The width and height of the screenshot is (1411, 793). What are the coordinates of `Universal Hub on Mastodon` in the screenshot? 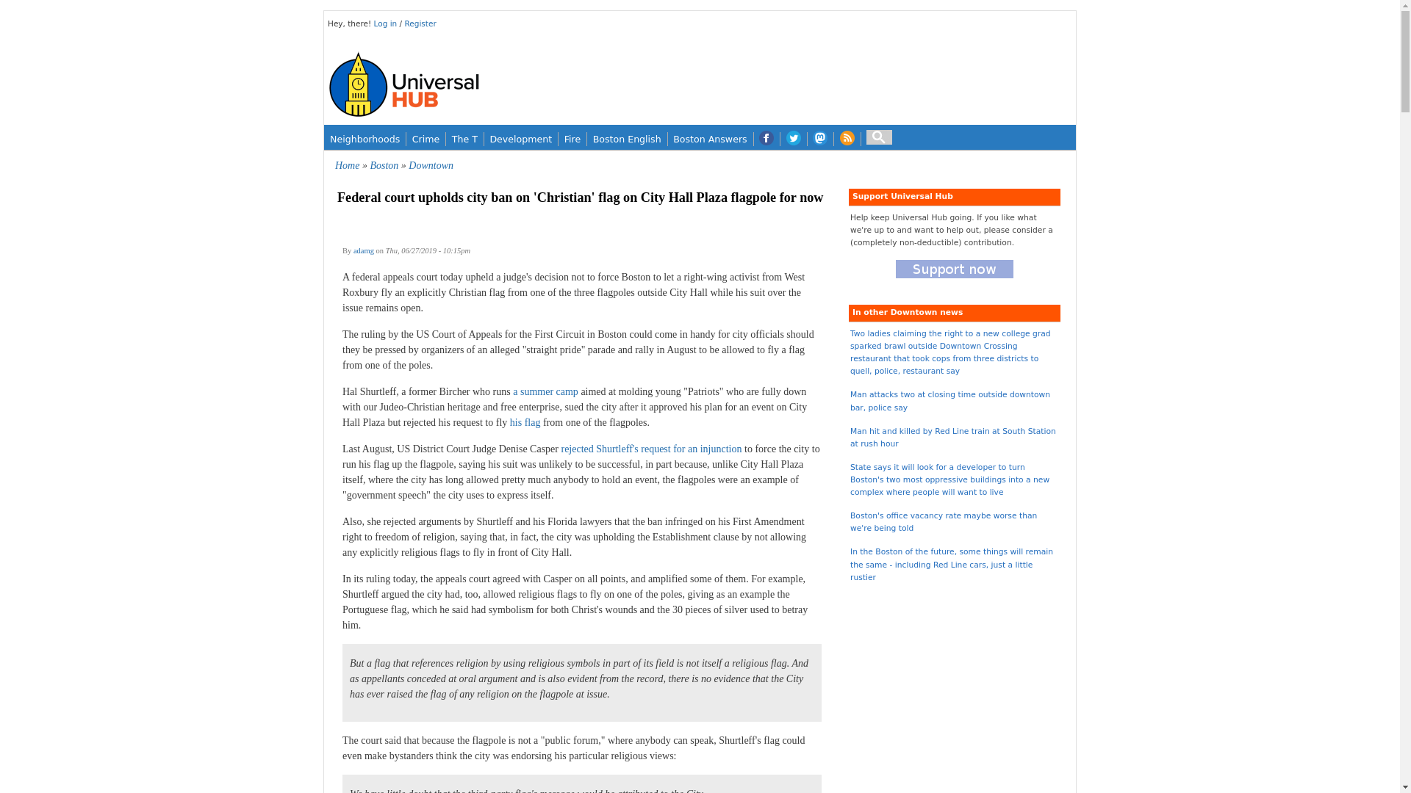 It's located at (820, 139).